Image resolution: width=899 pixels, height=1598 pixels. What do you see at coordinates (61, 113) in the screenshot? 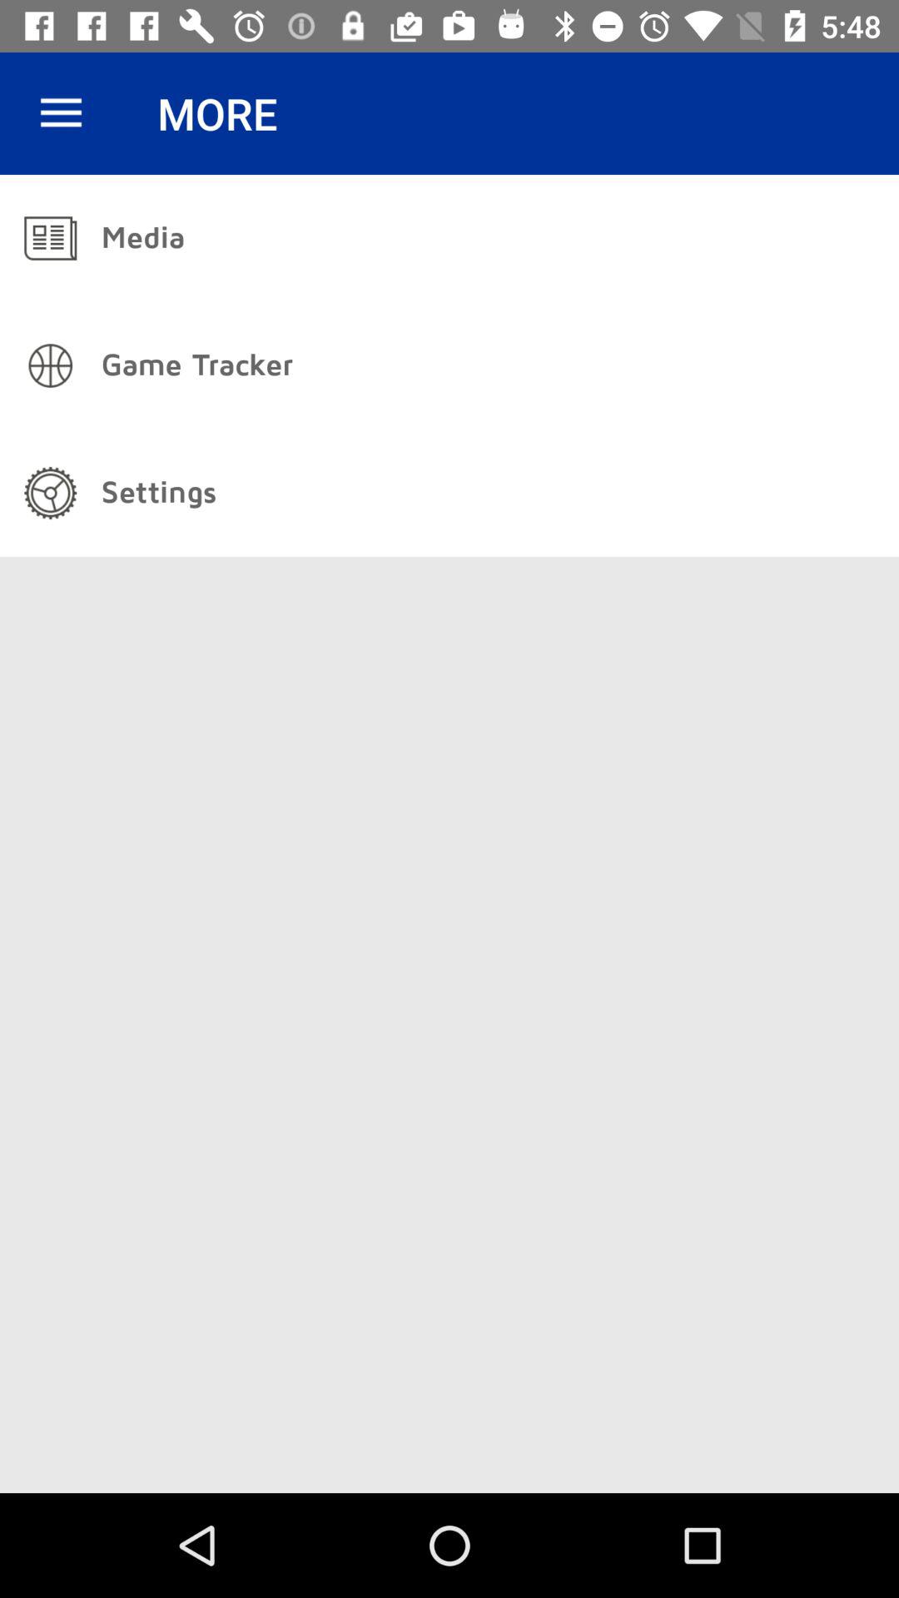
I see `click item to the left of the more` at bounding box center [61, 113].